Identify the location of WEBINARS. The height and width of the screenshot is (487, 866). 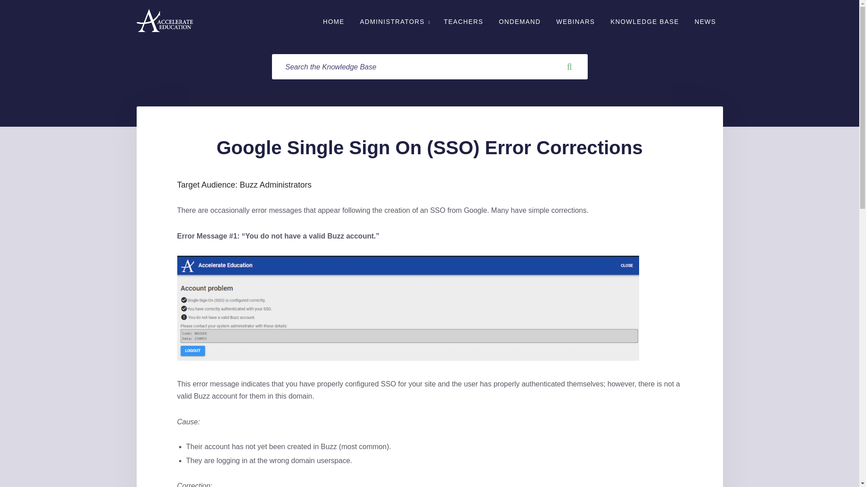
(576, 21).